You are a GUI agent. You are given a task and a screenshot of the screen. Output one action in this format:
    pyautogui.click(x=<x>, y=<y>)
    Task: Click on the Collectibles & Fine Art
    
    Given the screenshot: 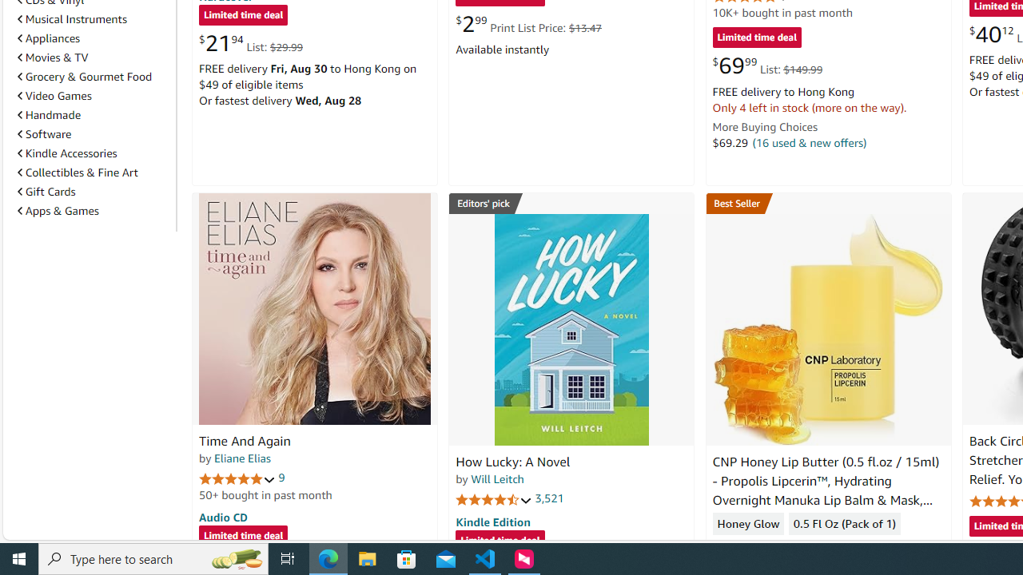 What is the action you would take?
    pyautogui.click(x=94, y=172)
    